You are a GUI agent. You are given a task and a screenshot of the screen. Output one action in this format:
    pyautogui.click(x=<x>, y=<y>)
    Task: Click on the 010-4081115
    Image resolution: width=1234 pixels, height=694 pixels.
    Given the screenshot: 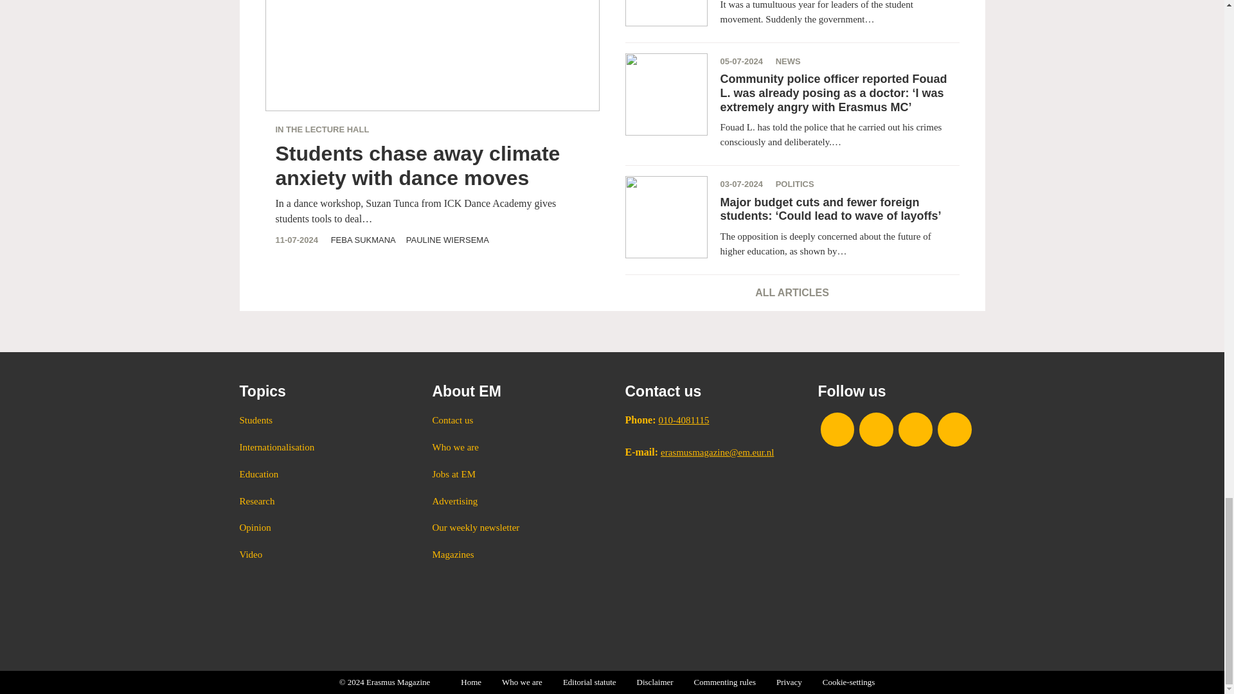 What is the action you would take?
    pyautogui.click(x=683, y=420)
    